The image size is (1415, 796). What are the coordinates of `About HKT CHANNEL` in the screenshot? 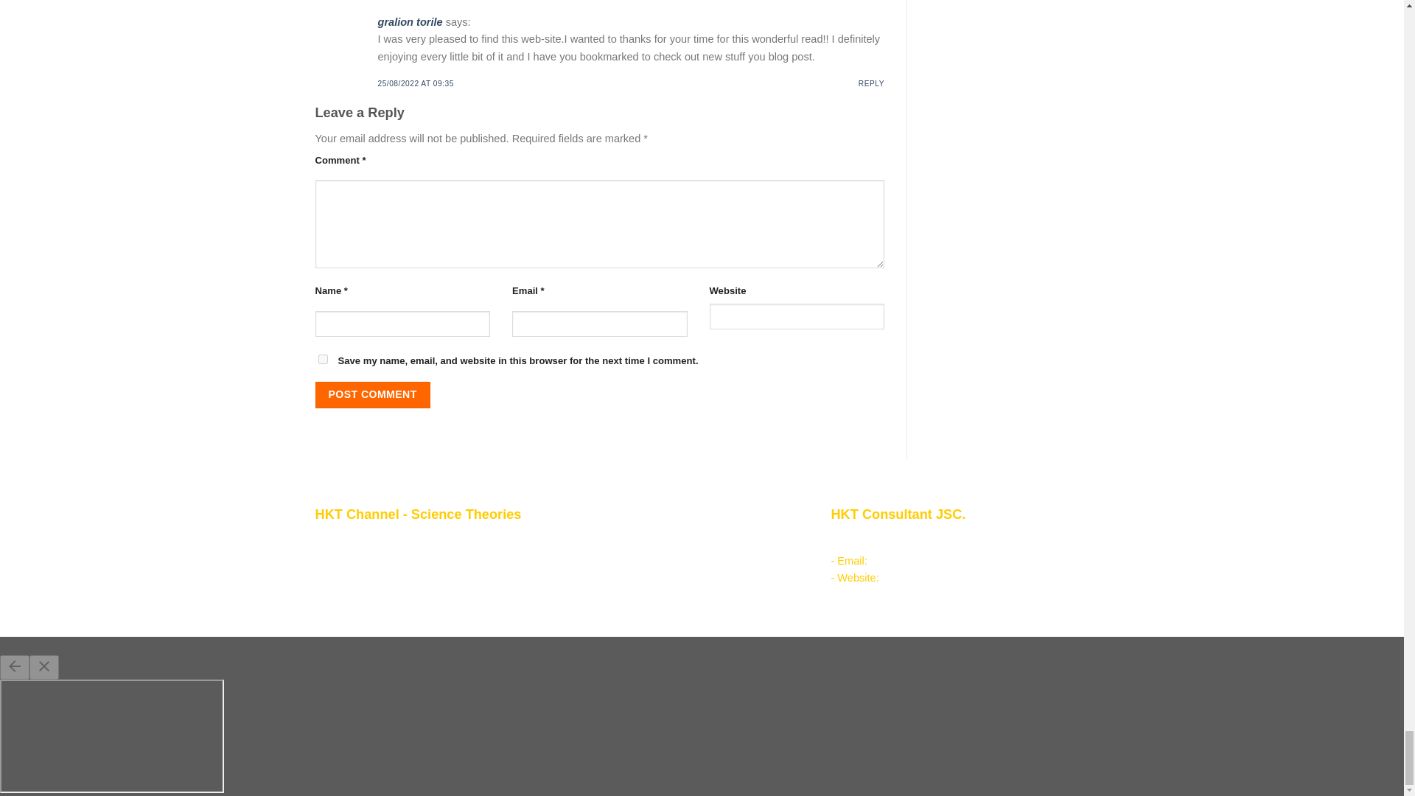 It's located at (379, 557).